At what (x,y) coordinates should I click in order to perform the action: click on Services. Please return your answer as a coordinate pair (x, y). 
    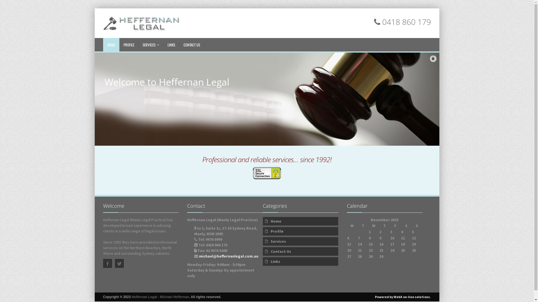
    Looking at the image, I should click on (301, 242).